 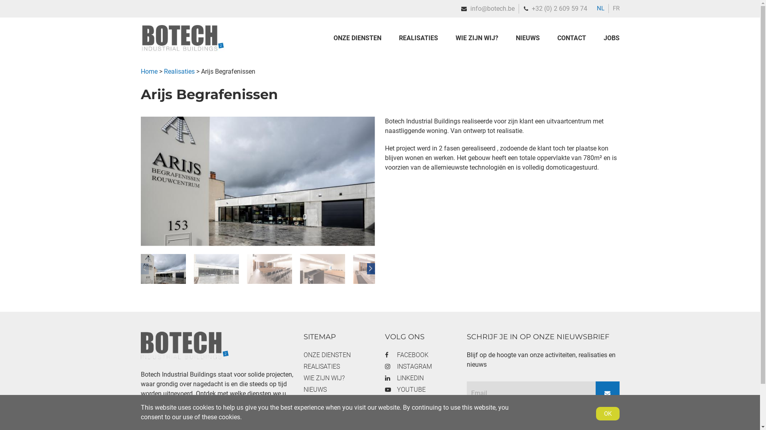 I want to click on LINKEDIN, so click(x=421, y=378).